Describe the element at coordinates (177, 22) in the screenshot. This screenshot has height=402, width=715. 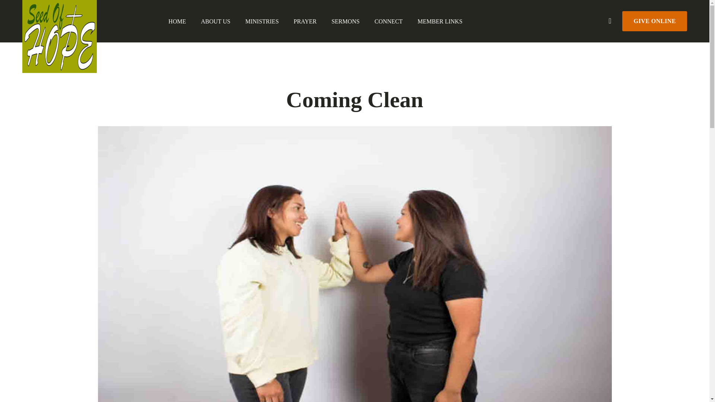
I see `HOME` at that location.